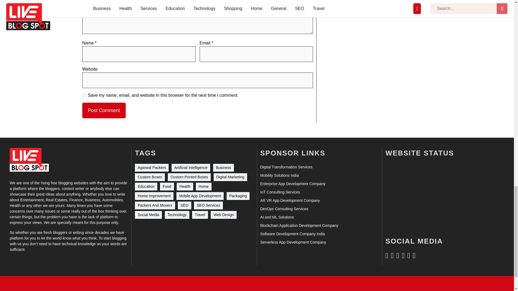 The height and width of the screenshot is (291, 518). Describe the element at coordinates (284, 209) in the screenshot. I see `DevOps Consulting Services` at that location.